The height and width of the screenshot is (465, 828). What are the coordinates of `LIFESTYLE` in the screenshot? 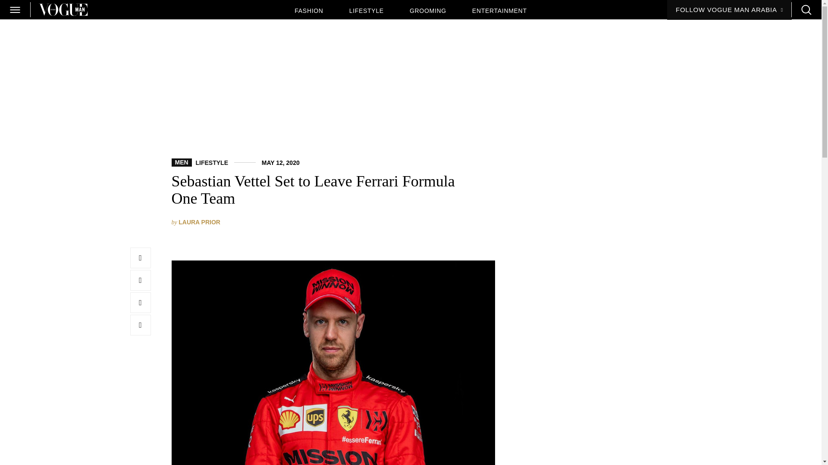 It's located at (212, 163).